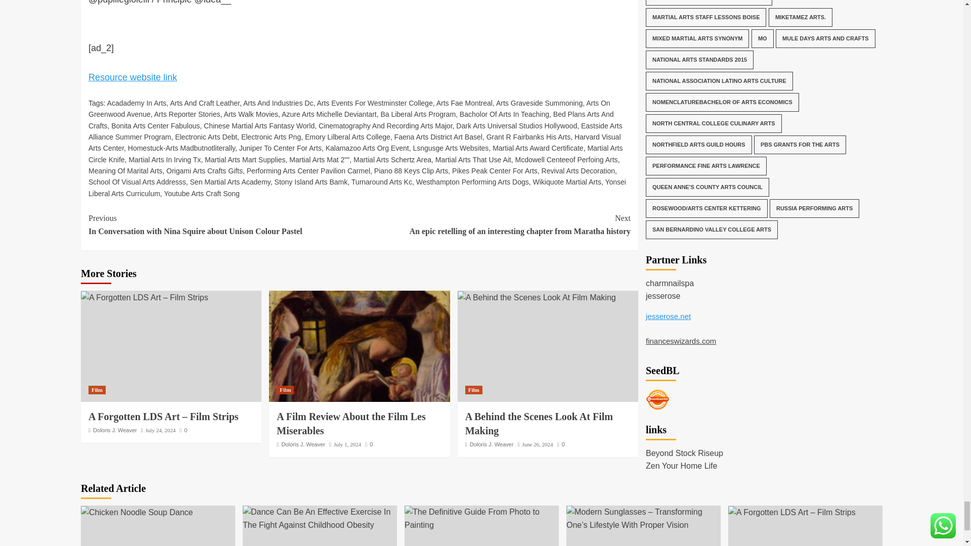 The image size is (971, 546). What do you see at coordinates (359, 346) in the screenshot?
I see `A Film Review About the Film Les Miserables` at bounding box center [359, 346].